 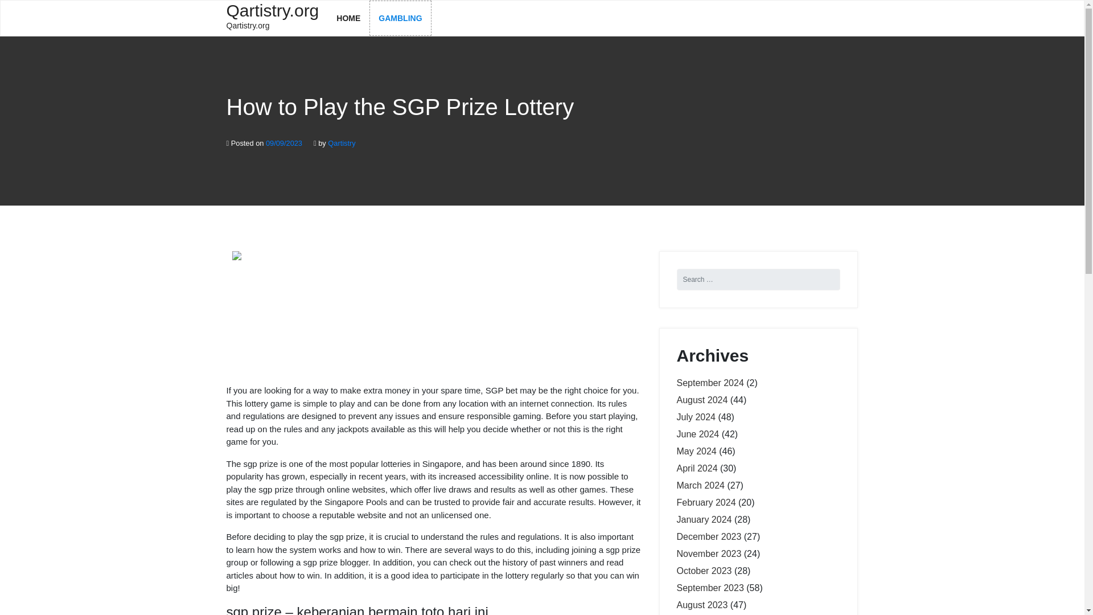 I want to click on September 2024, so click(x=698, y=434).